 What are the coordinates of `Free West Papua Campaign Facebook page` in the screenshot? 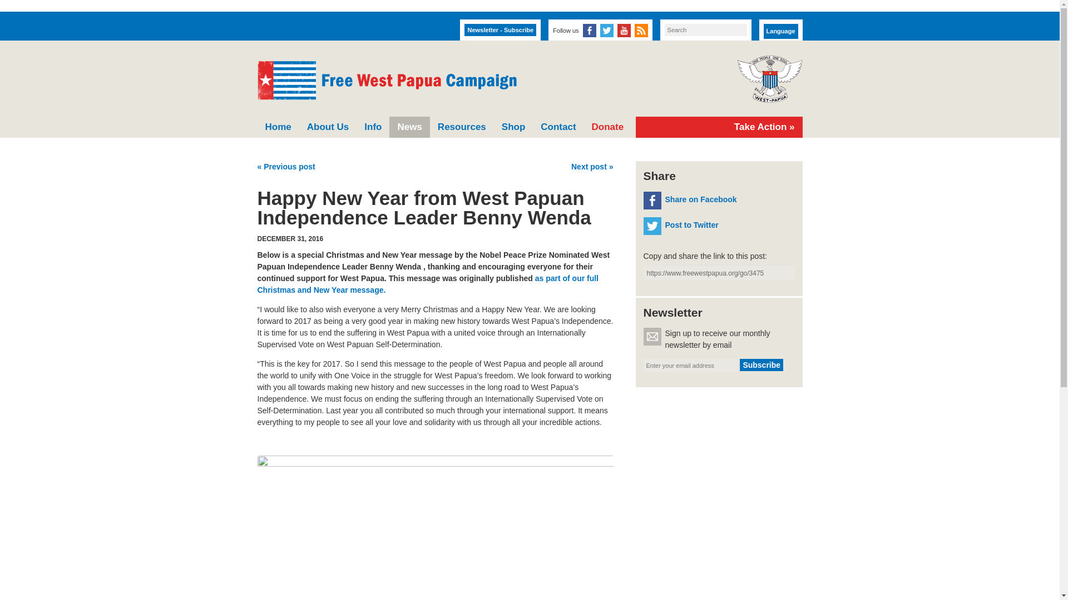 It's located at (590, 30).